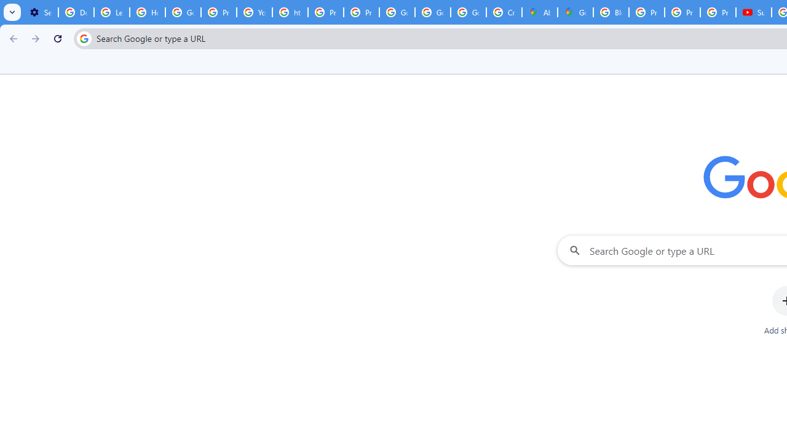  I want to click on YouTube, so click(255, 12).